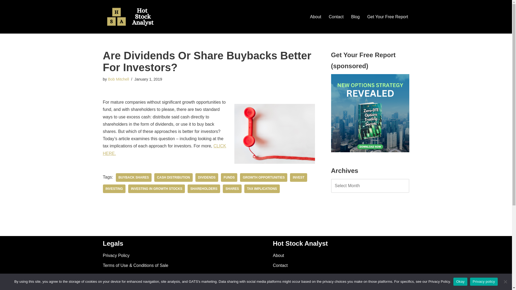 This screenshot has width=516, height=290. Describe the element at coordinates (336, 17) in the screenshot. I see `Contact` at that location.